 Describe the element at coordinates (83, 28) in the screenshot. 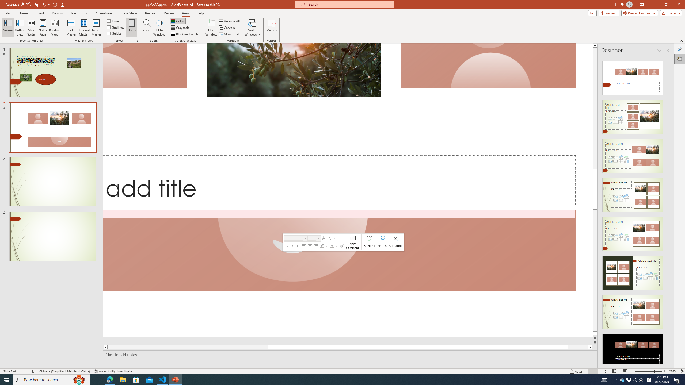

I see `Handout Master` at that location.